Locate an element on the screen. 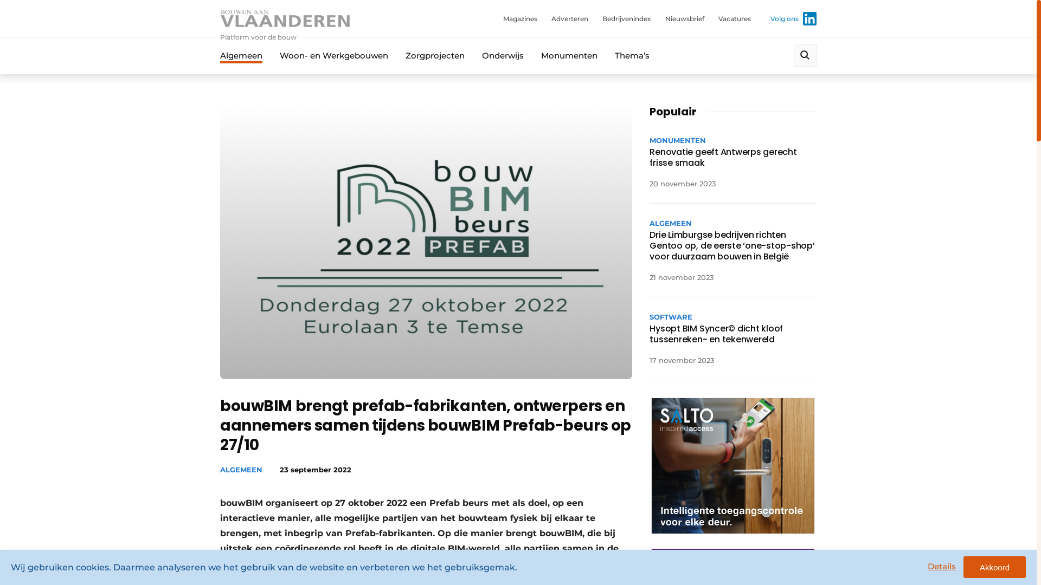 This screenshot has height=585, width=1041. Akkoord is located at coordinates (994, 567).